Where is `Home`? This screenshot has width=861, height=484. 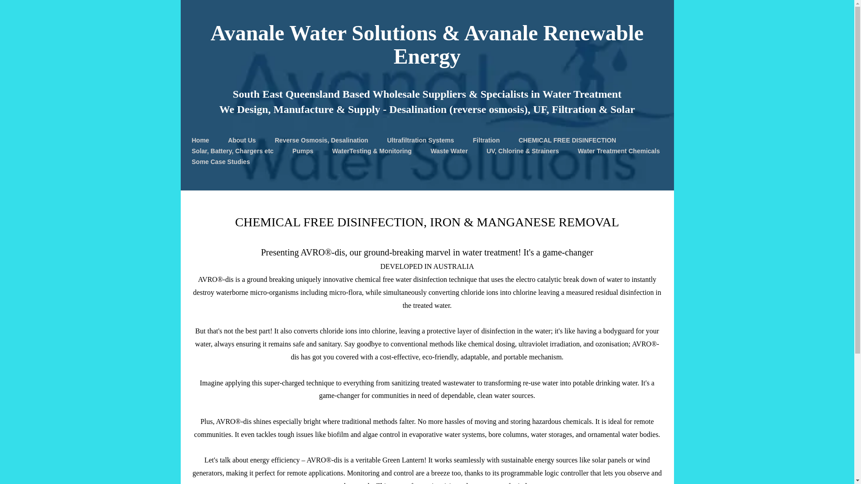
Home is located at coordinates (200, 140).